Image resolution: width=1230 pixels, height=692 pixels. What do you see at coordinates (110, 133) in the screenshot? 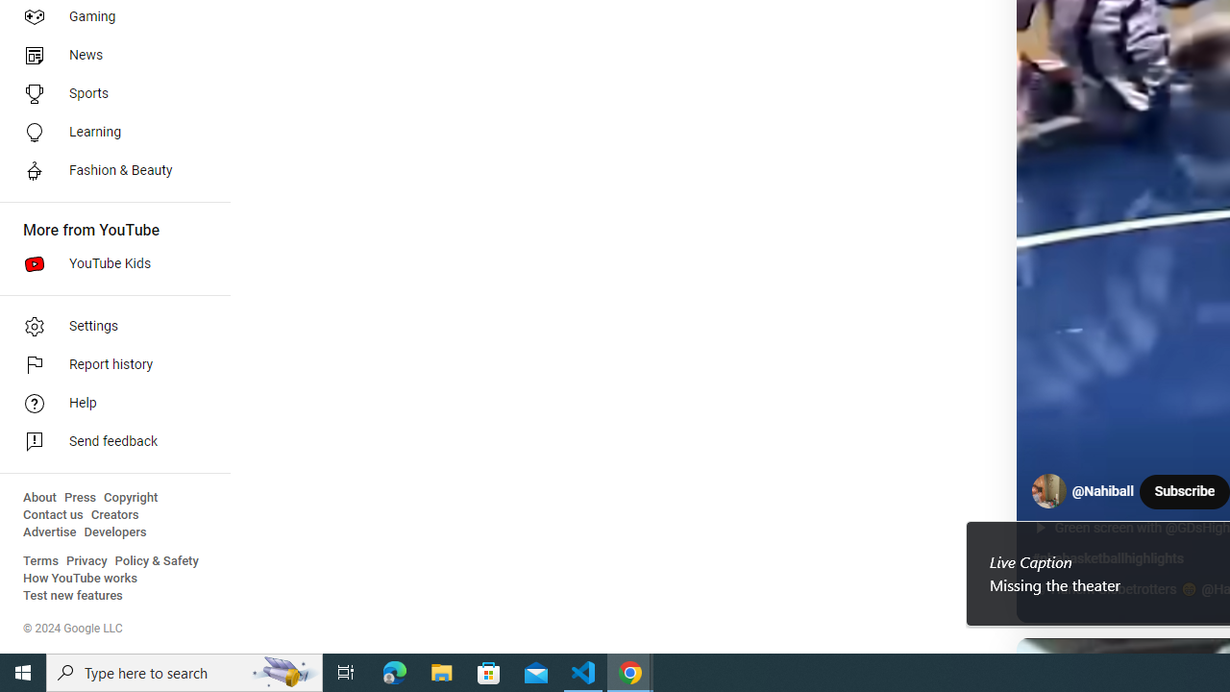
I see `Learning` at bounding box center [110, 133].